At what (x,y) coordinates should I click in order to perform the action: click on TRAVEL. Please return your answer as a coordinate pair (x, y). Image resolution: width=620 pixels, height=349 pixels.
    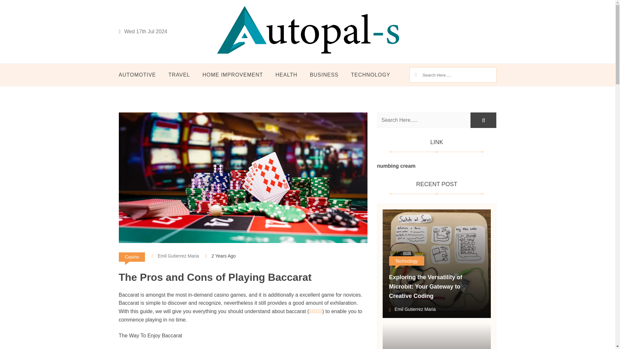
    Looking at the image, I should click on (179, 75).